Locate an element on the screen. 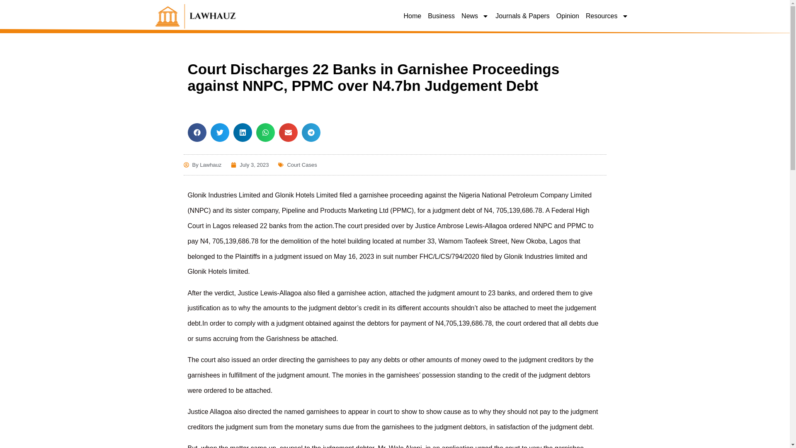  Resources is located at coordinates (607, 16).